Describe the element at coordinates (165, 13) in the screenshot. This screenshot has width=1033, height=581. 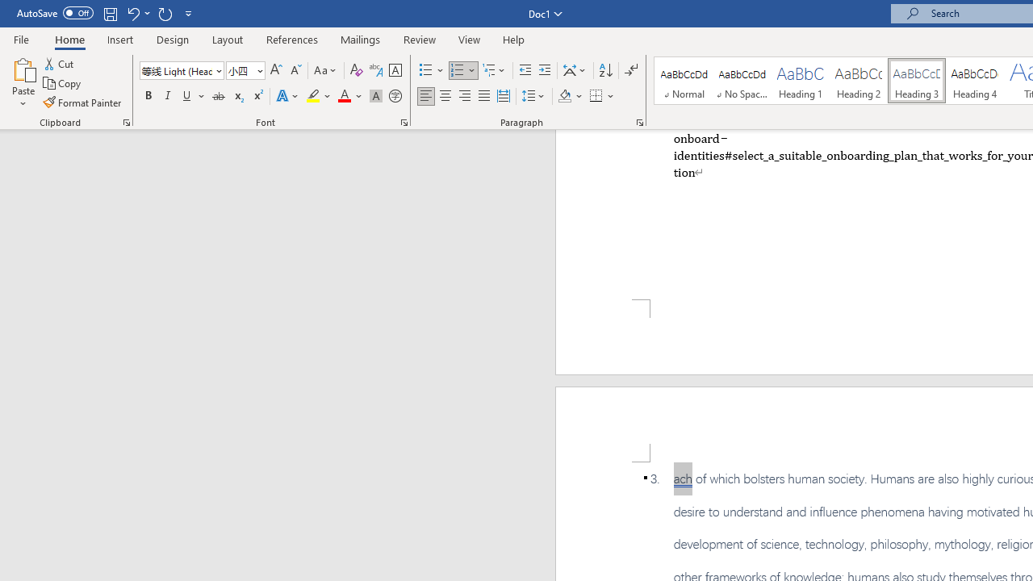
I see `Repeat Style` at that location.